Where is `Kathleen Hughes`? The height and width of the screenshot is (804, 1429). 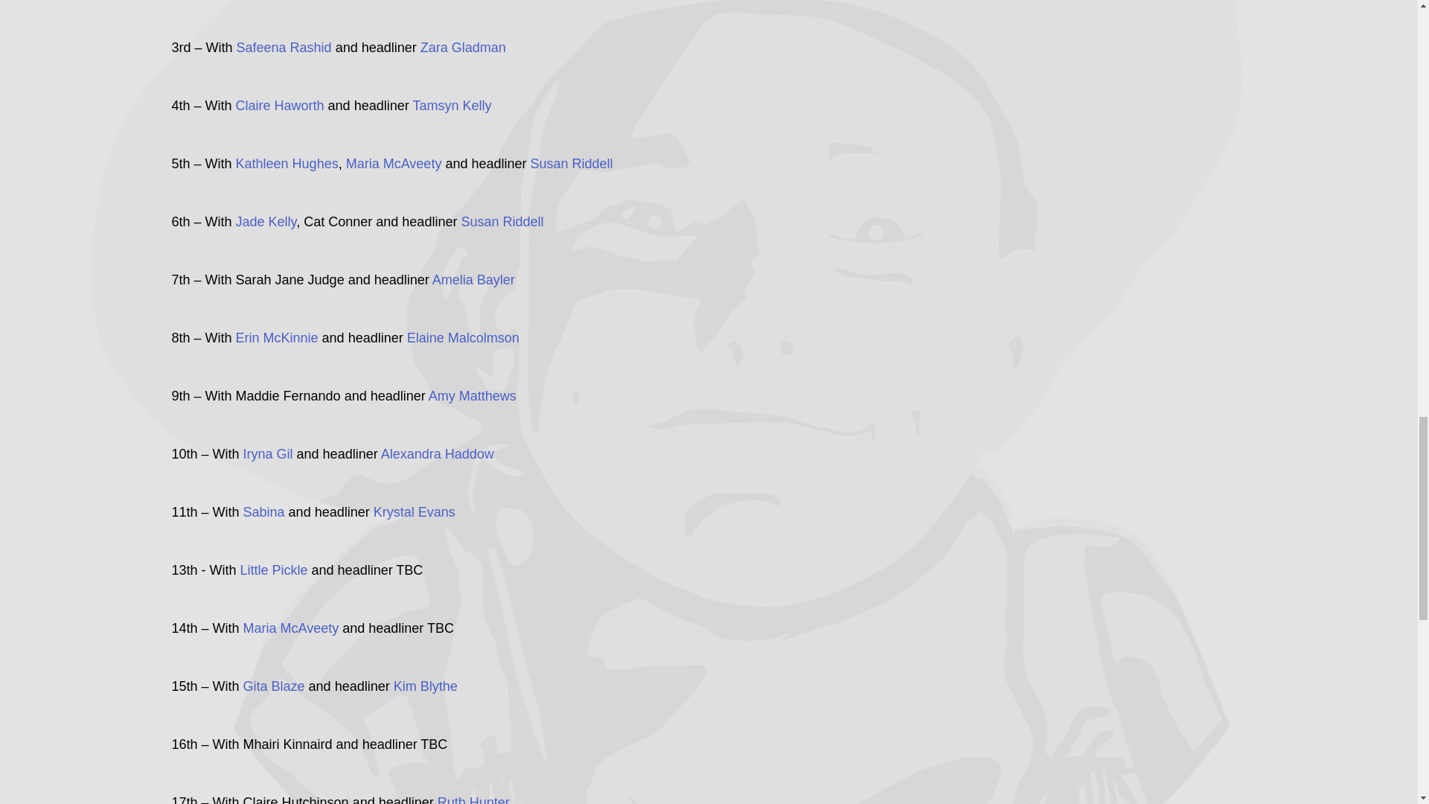 Kathleen Hughes is located at coordinates (287, 164).